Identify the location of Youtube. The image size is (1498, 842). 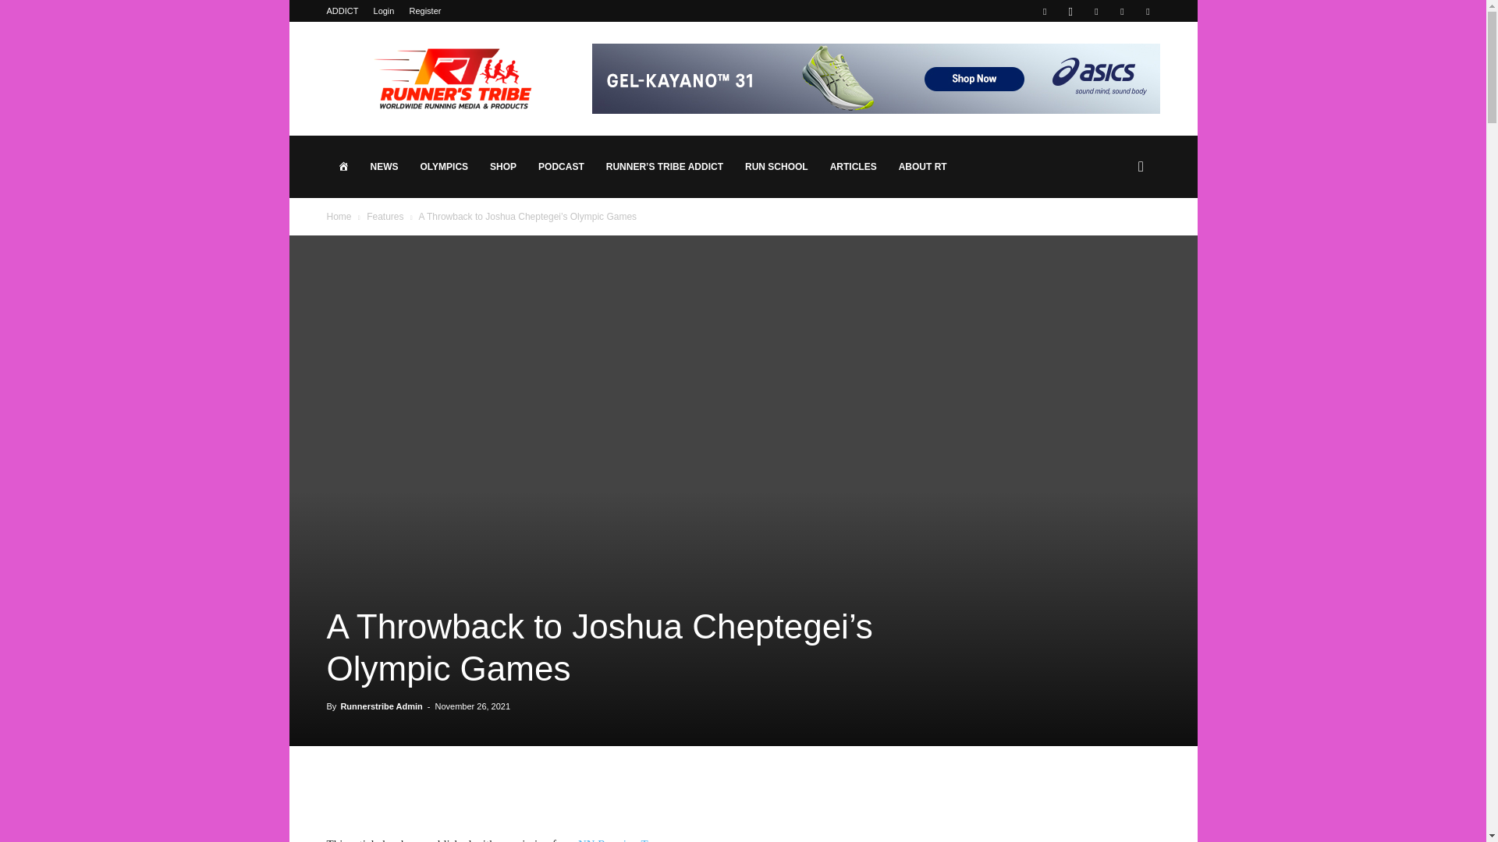
(1147, 11).